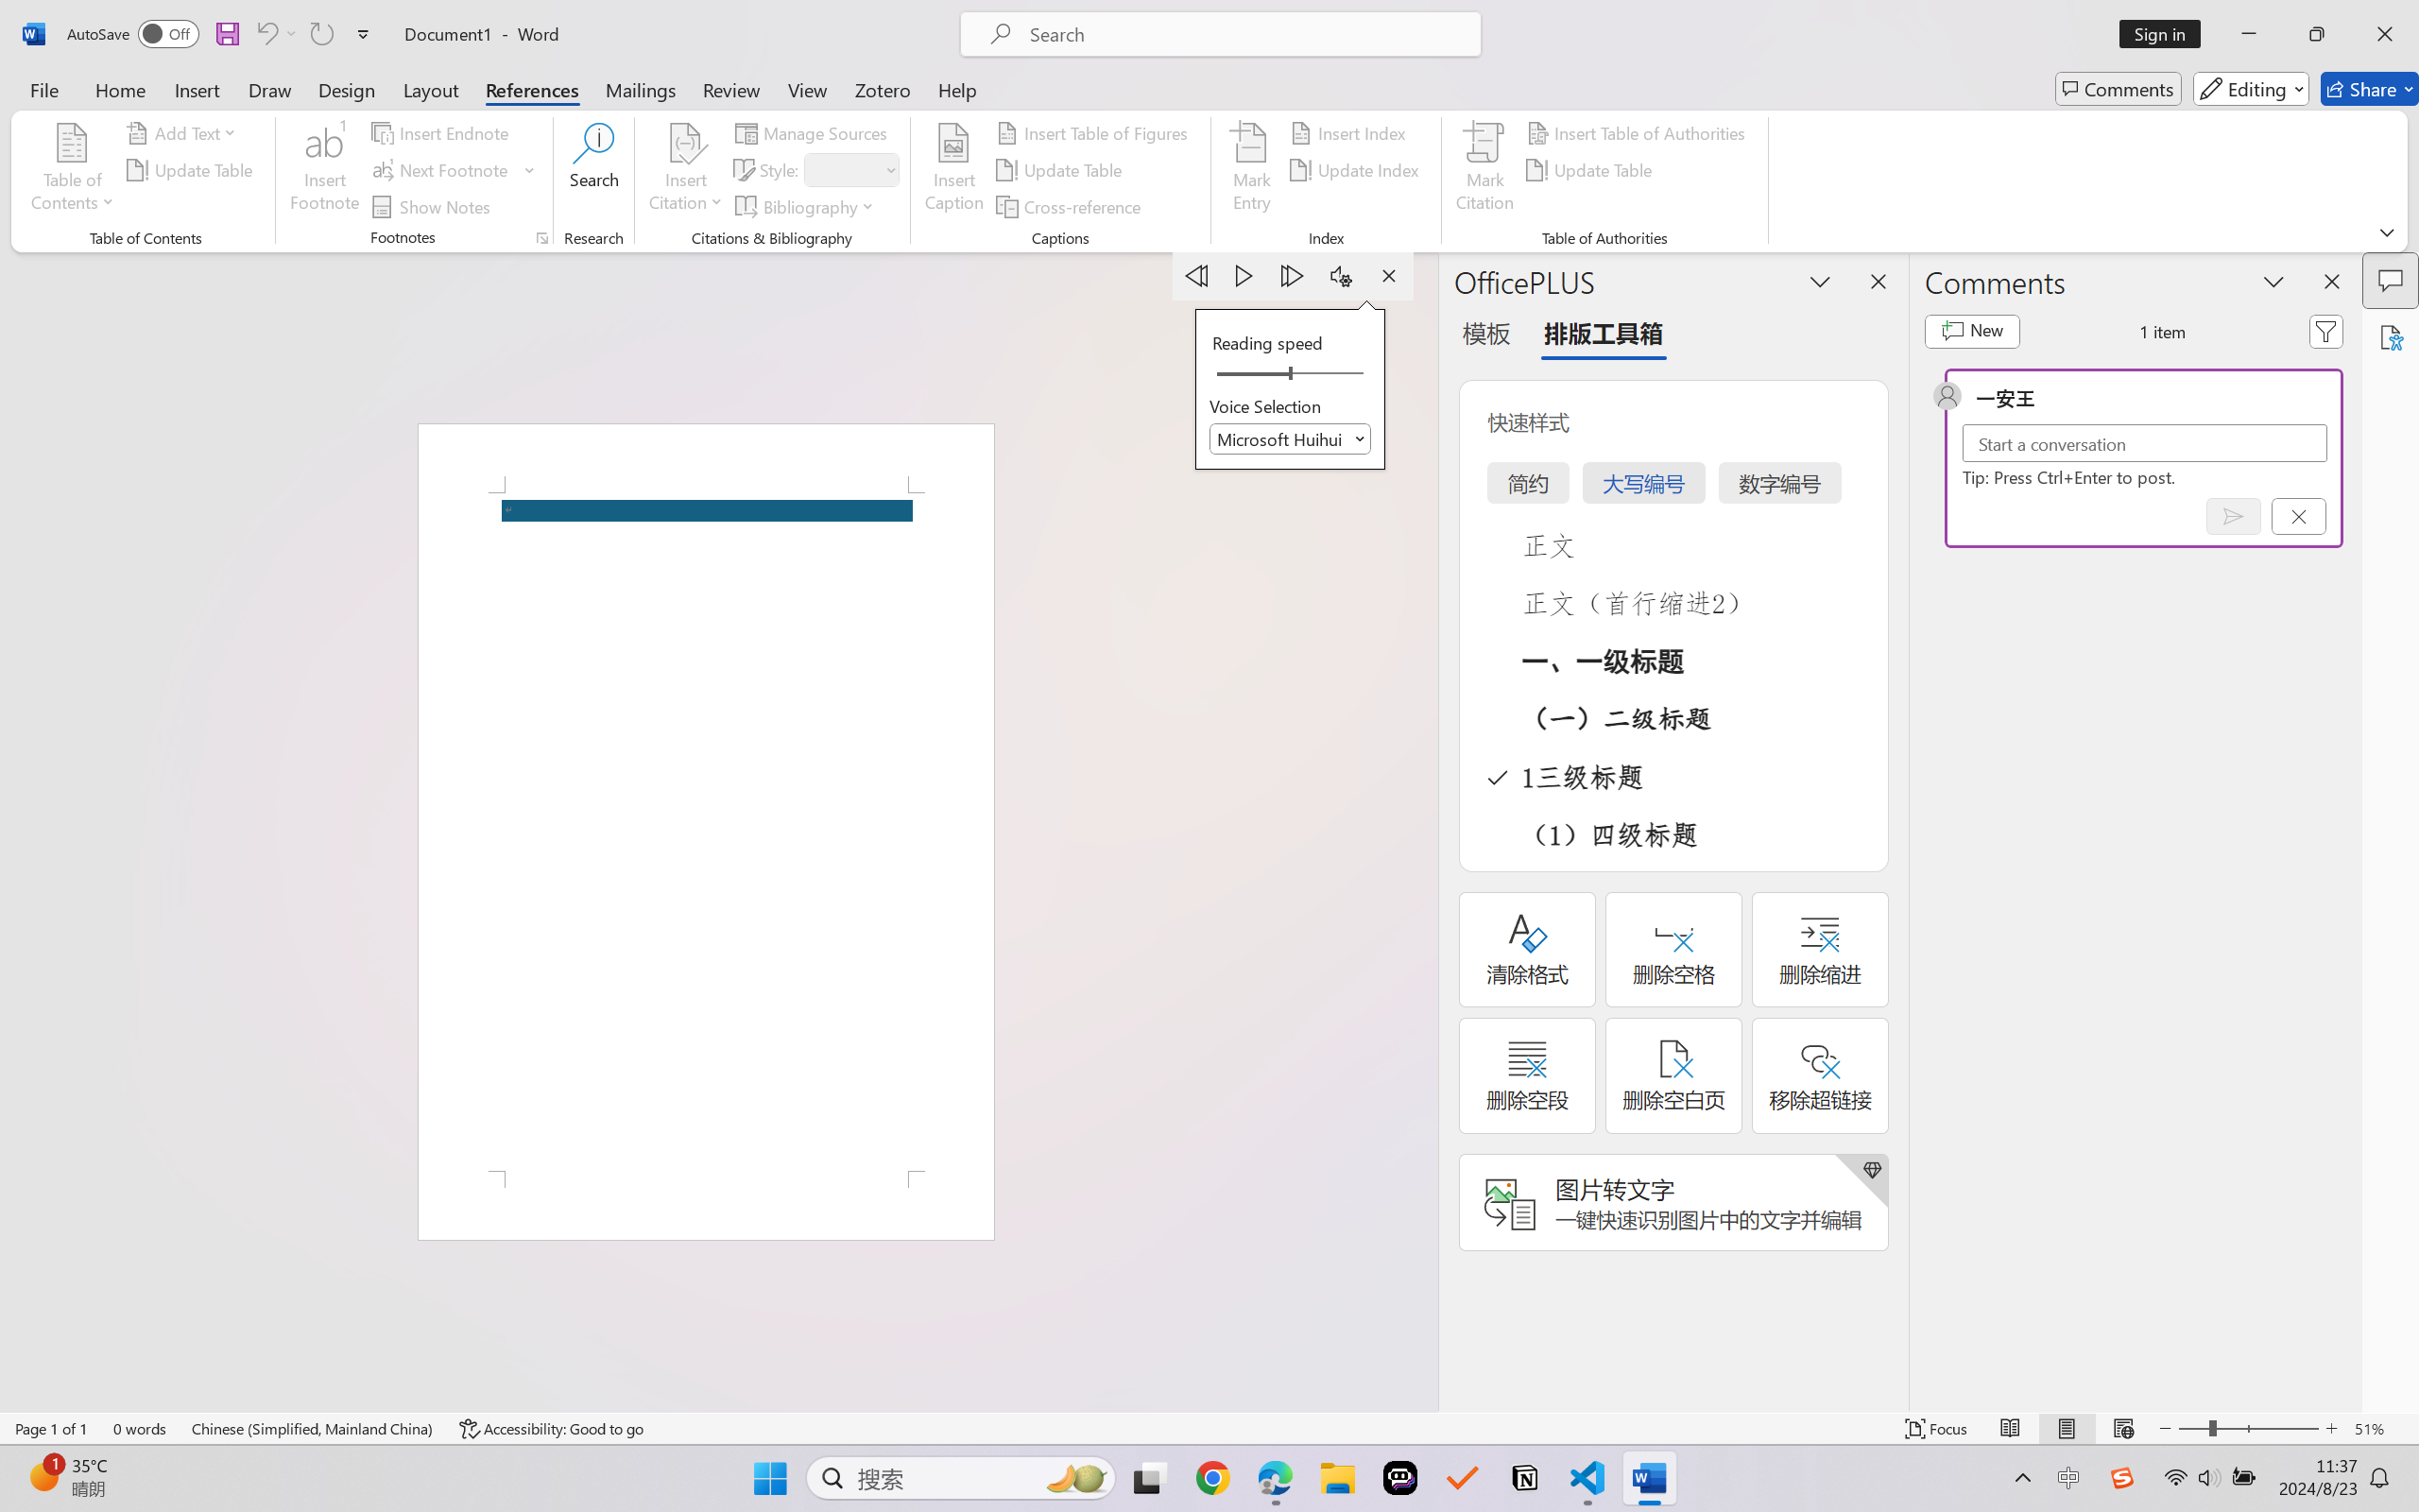 The height and width of the screenshot is (1512, 2419). I want to click on Footnote and Endnote Dialog..., so click(542, 238).